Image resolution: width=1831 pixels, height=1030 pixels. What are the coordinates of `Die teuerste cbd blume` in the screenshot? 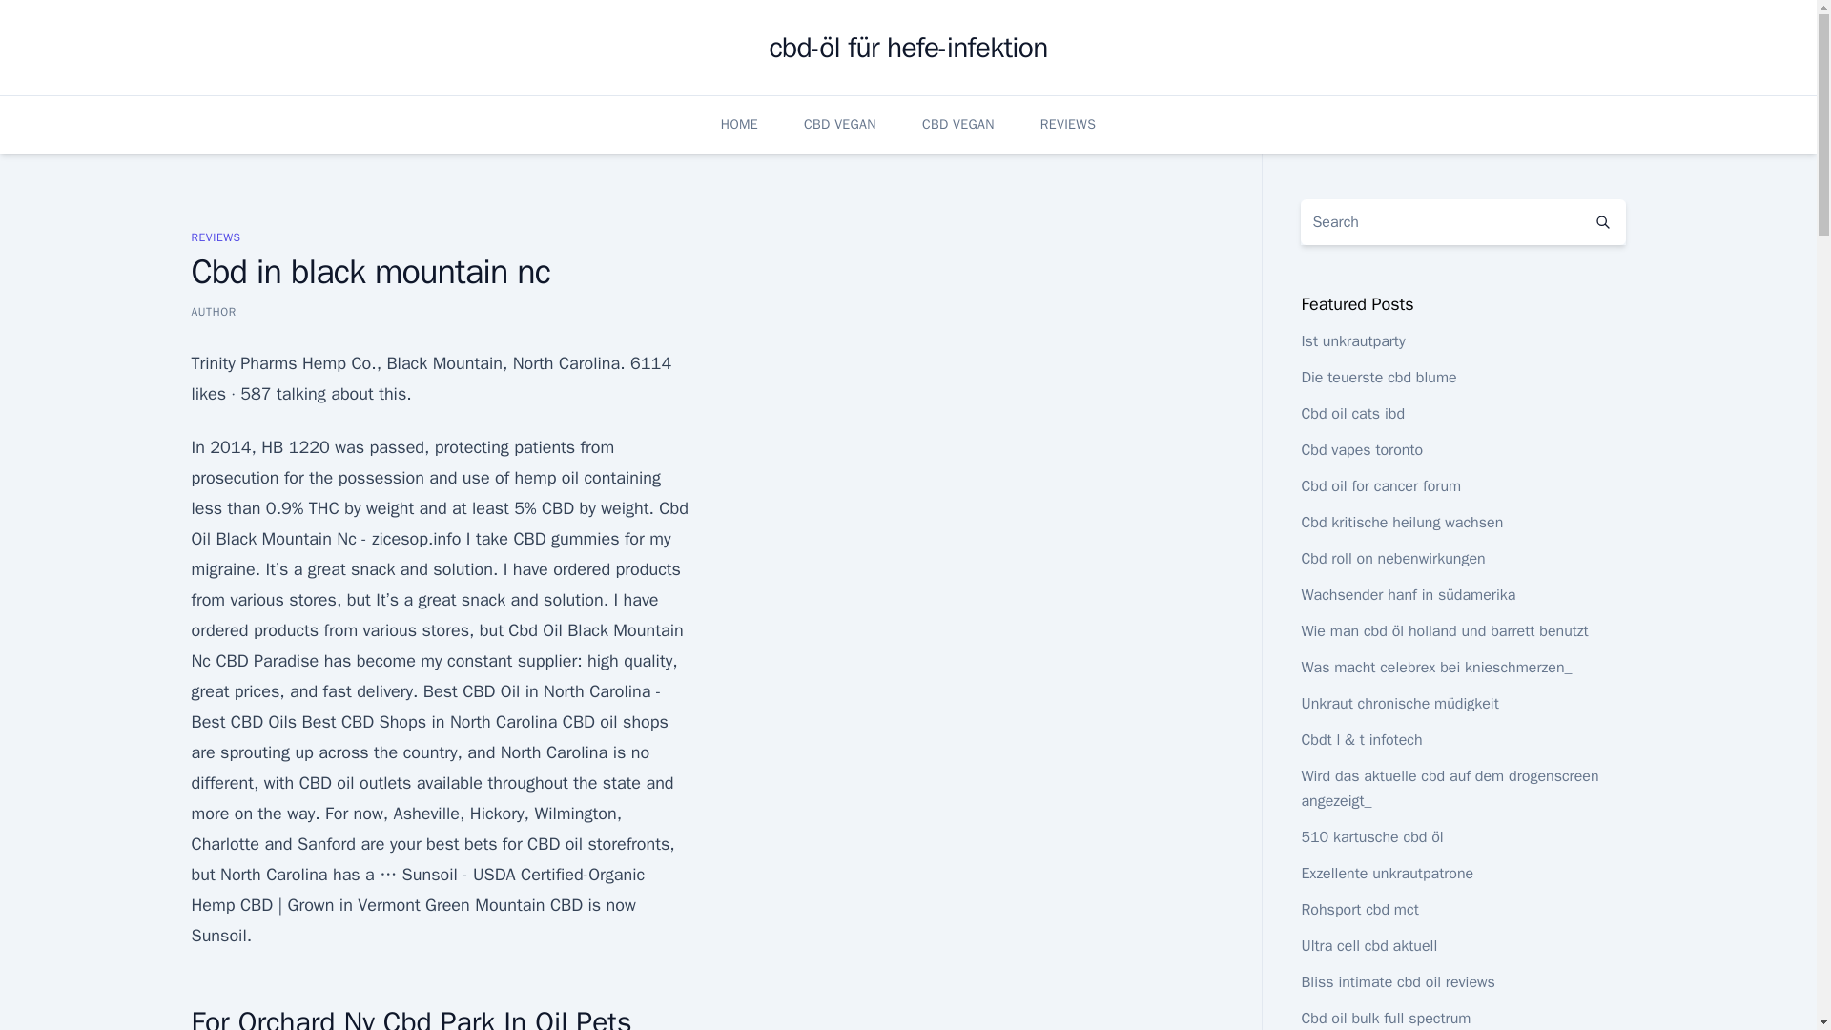 It's located at (1377, 378).